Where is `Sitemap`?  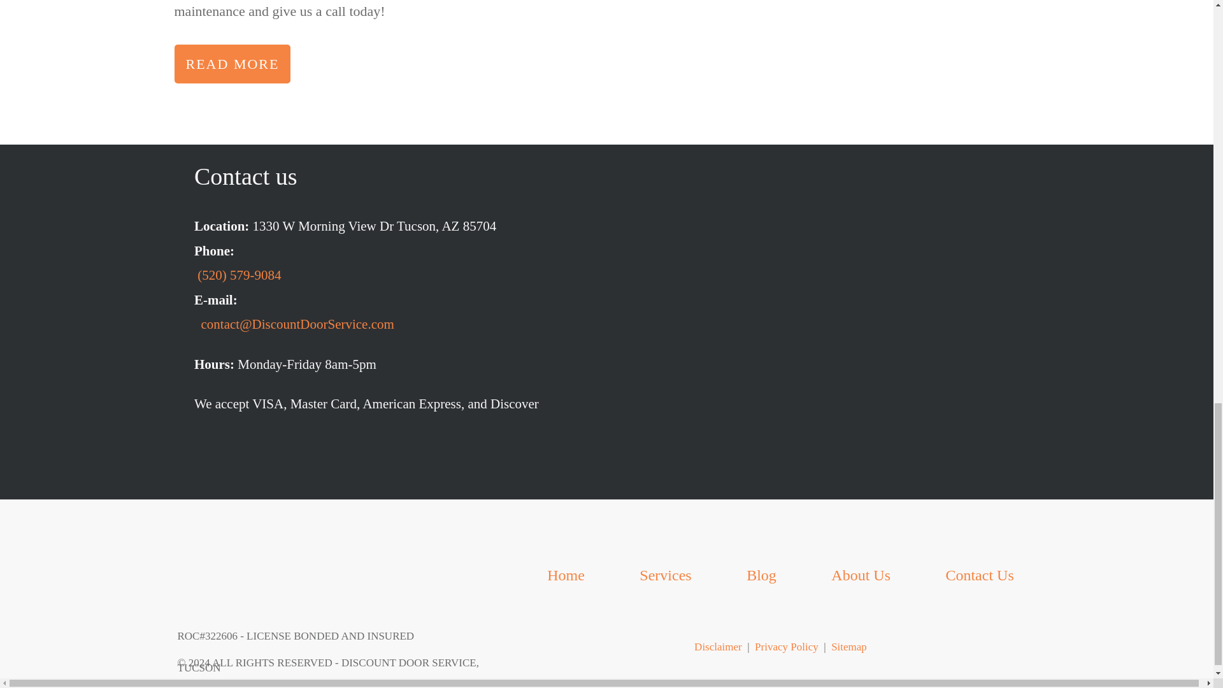 Sitemap is located at coordinates (849, 646).